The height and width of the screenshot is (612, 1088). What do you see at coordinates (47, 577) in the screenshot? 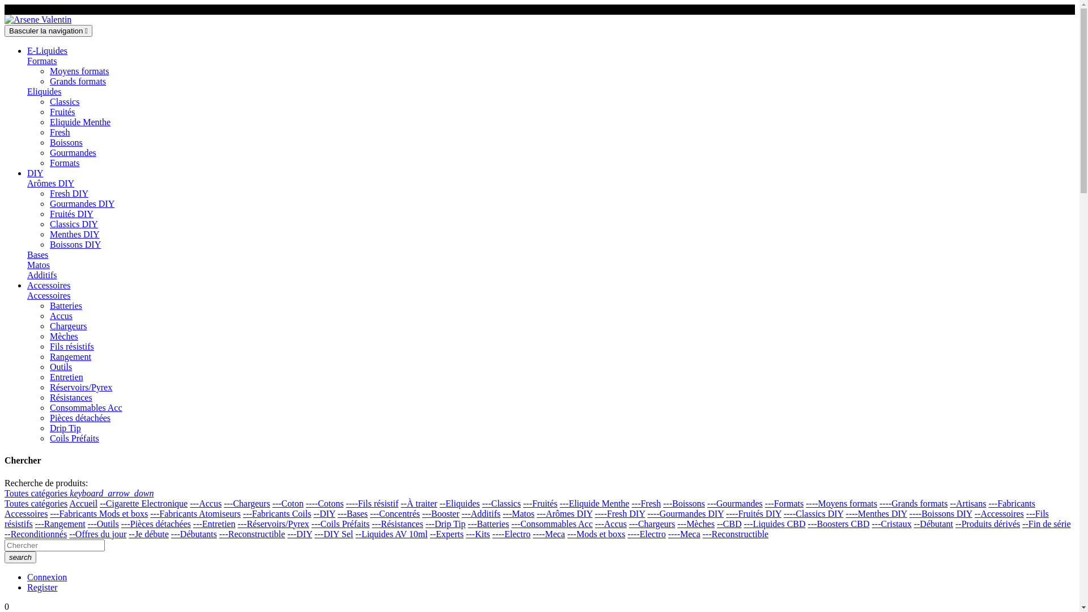
I see `Connexion` at bounding box center [47, 577].